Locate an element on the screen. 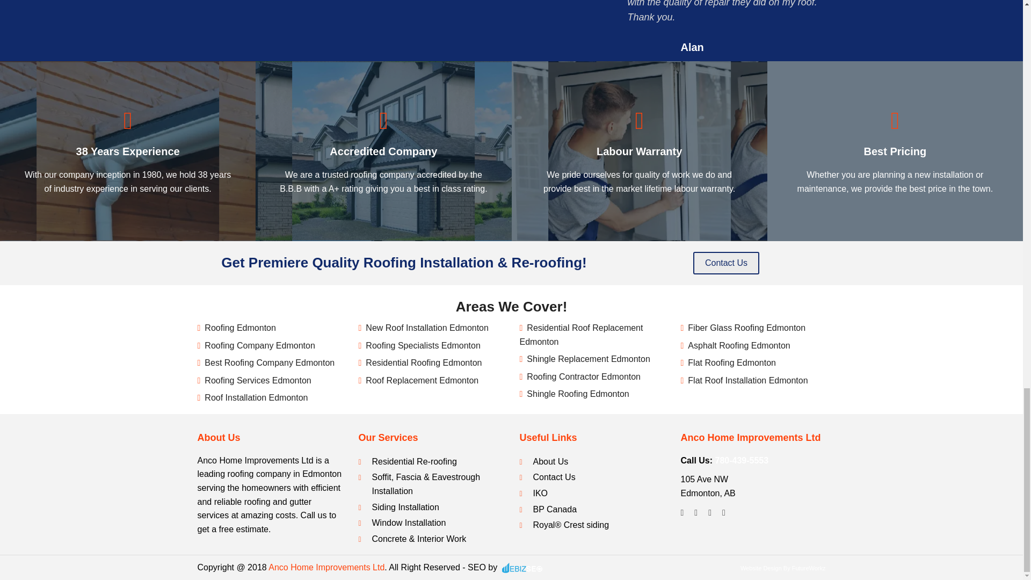 The image size is (1031, 580). Residential Roofing Edmonton is located at coordinates (423, 363).